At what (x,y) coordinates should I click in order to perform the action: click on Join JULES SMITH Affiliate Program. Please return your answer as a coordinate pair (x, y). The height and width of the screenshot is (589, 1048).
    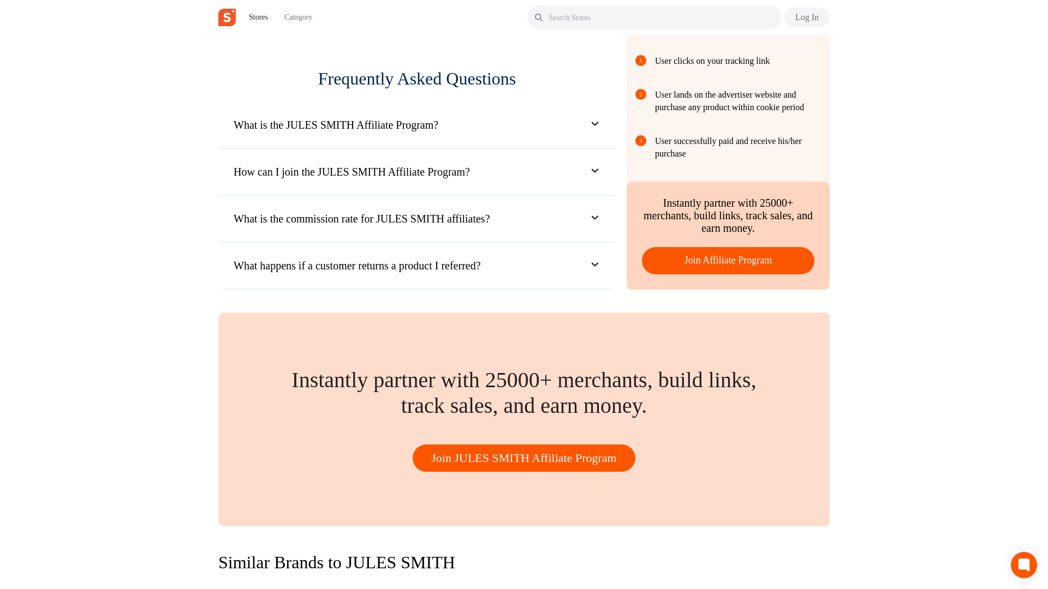
    Looking at the image, I should click on (523, 458).